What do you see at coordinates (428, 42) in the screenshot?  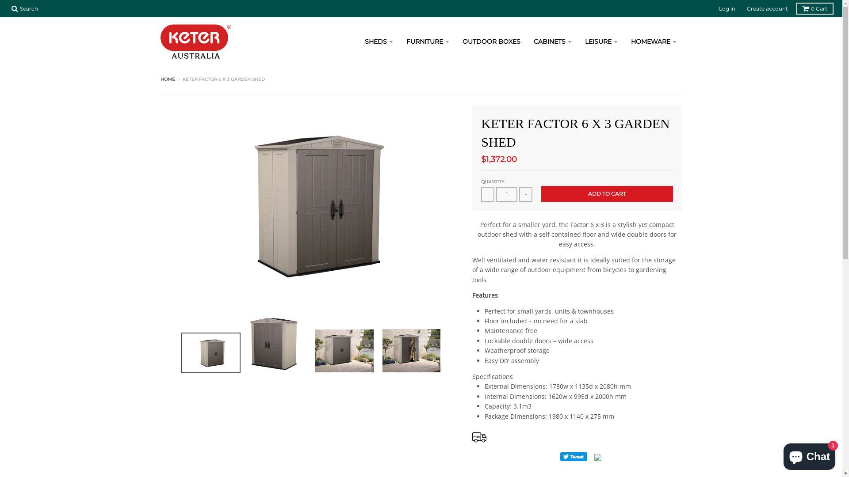 I see `FURNITURE` at bounding box center [428, 42].